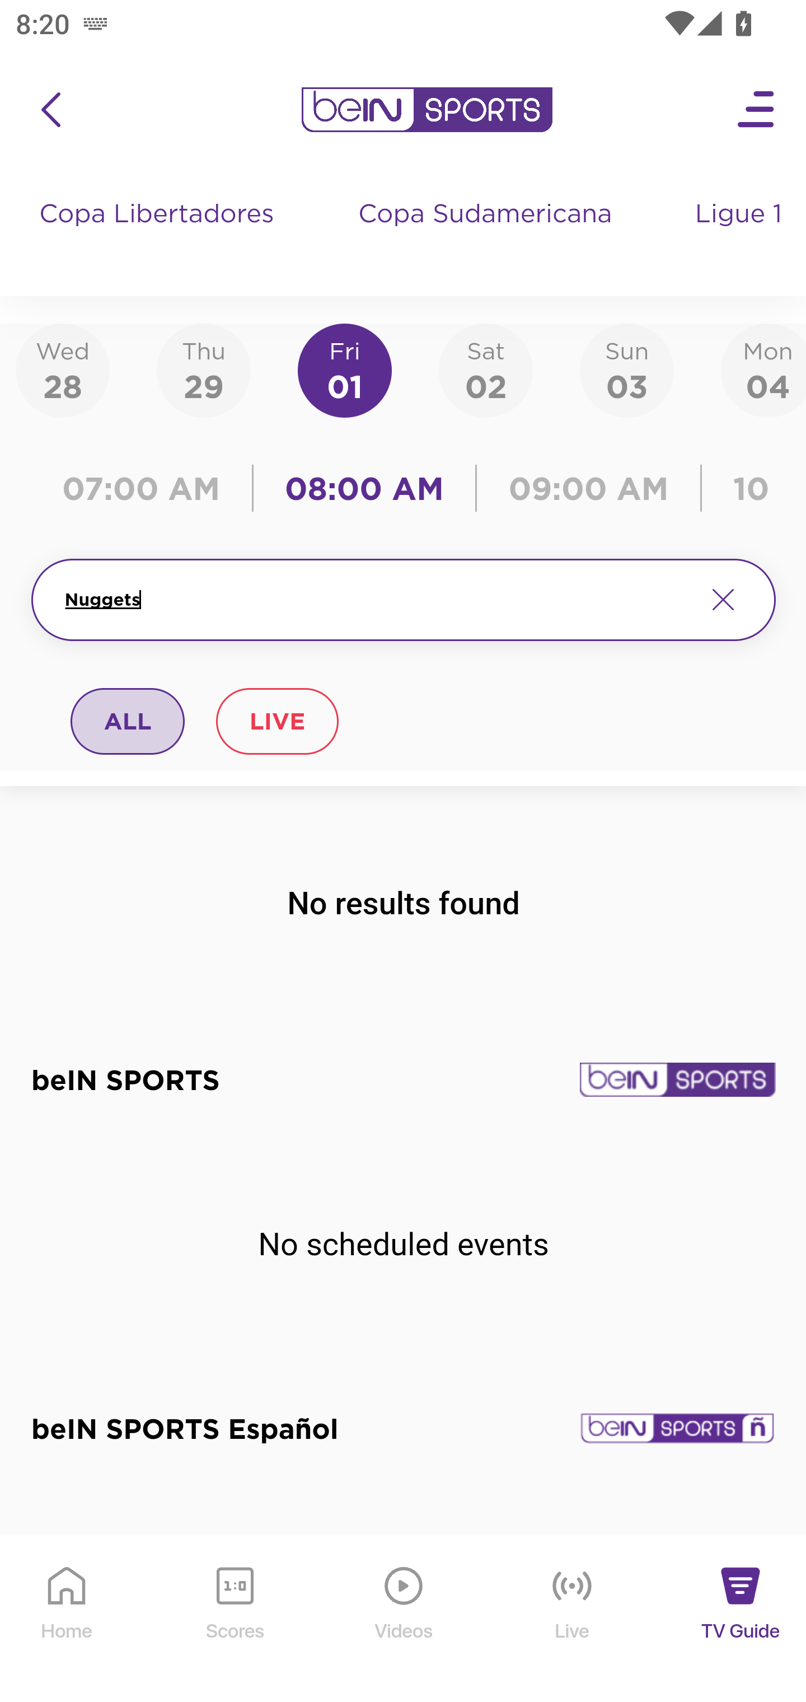 The width and height of the screenshot is (806, 1702). What do you see at coordinates (404, 1619) in the screenshot?
I see `Videos Videos Icon Videos` at bounding box center [404, 1619].